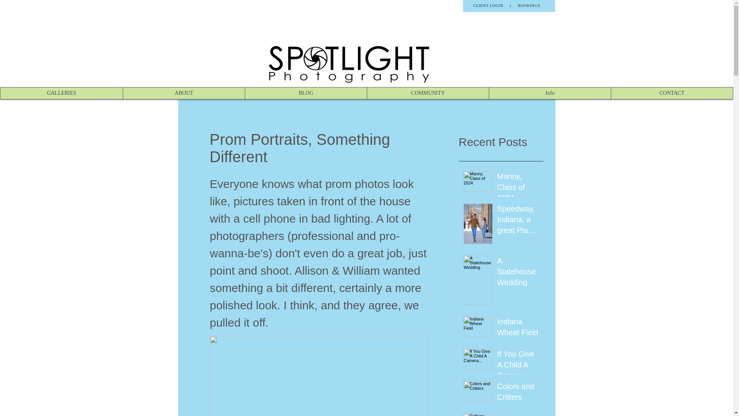 The height and width of the screenshot is (416, 739). I want to click on A Statehouse Wedding, so click(518, 273).